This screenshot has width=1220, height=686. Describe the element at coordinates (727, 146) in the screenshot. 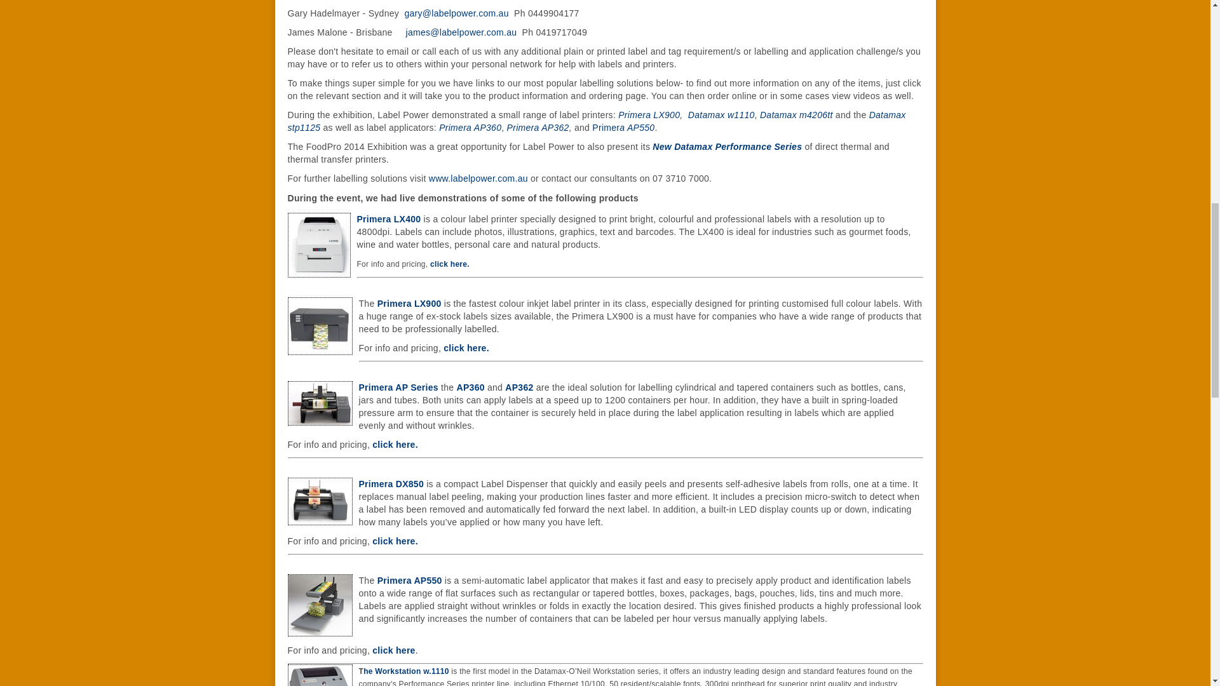

I see `Opens external link in new window` at that location.